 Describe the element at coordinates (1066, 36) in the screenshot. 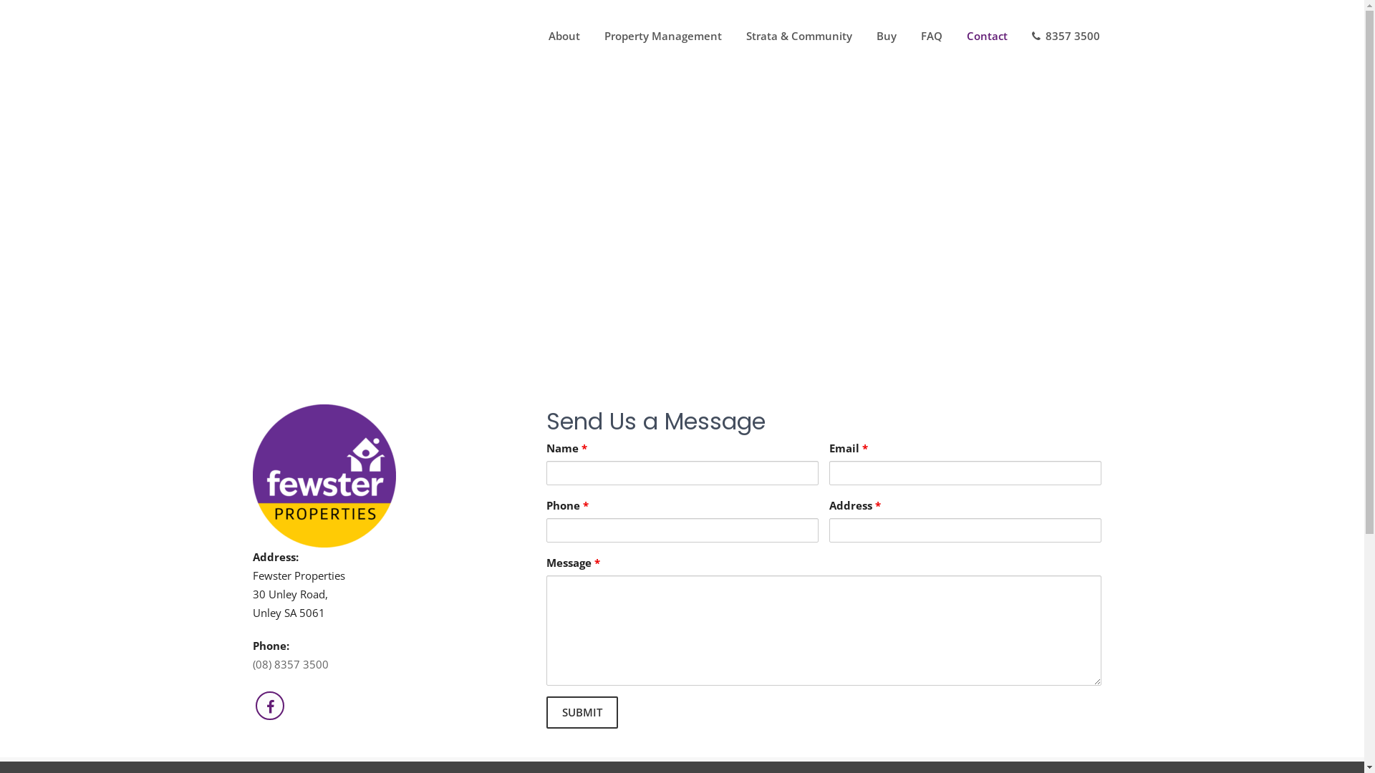

I see `8357 3500` at that location.